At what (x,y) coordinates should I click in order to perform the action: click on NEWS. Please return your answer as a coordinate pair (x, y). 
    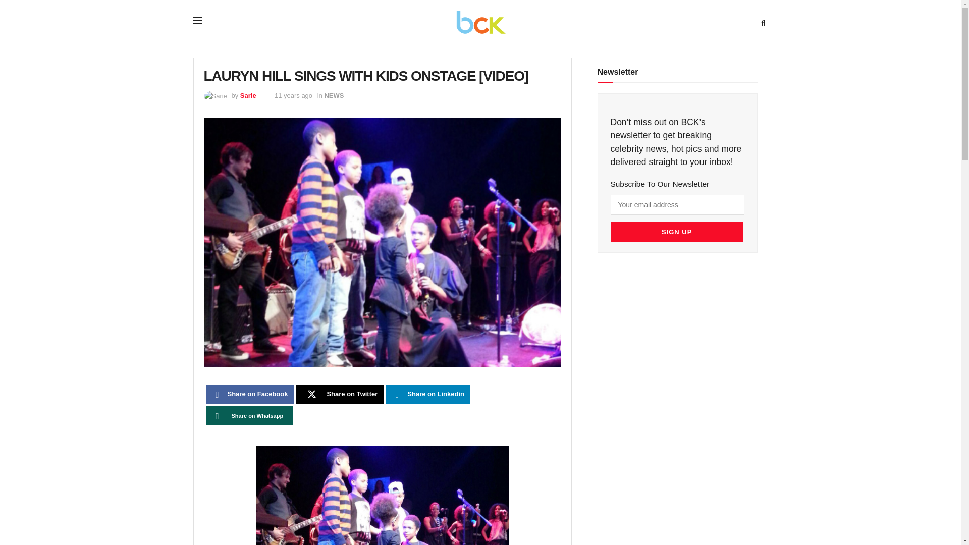
    Looking at the image, I should click on (334, 95).